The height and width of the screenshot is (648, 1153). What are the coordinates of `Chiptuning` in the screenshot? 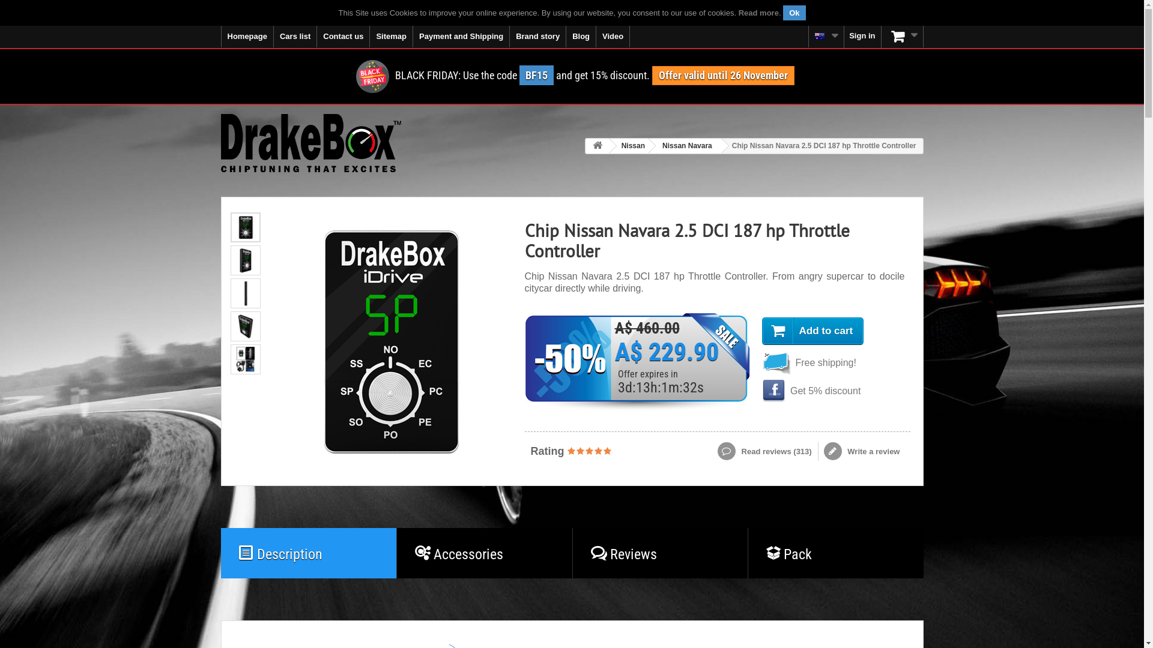 It's located at (820, 36).